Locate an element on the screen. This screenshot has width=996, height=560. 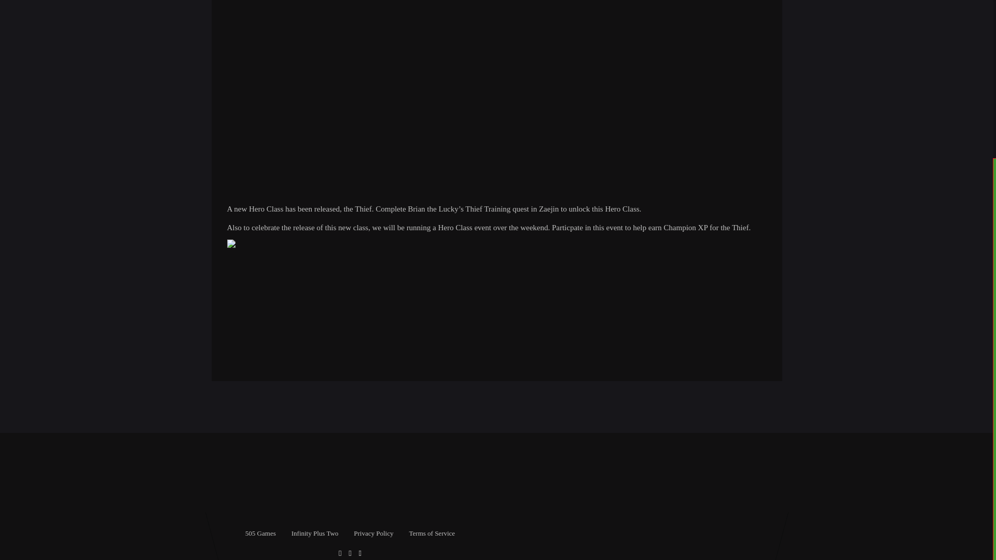
505 Games is located at coordinates (260, 533).